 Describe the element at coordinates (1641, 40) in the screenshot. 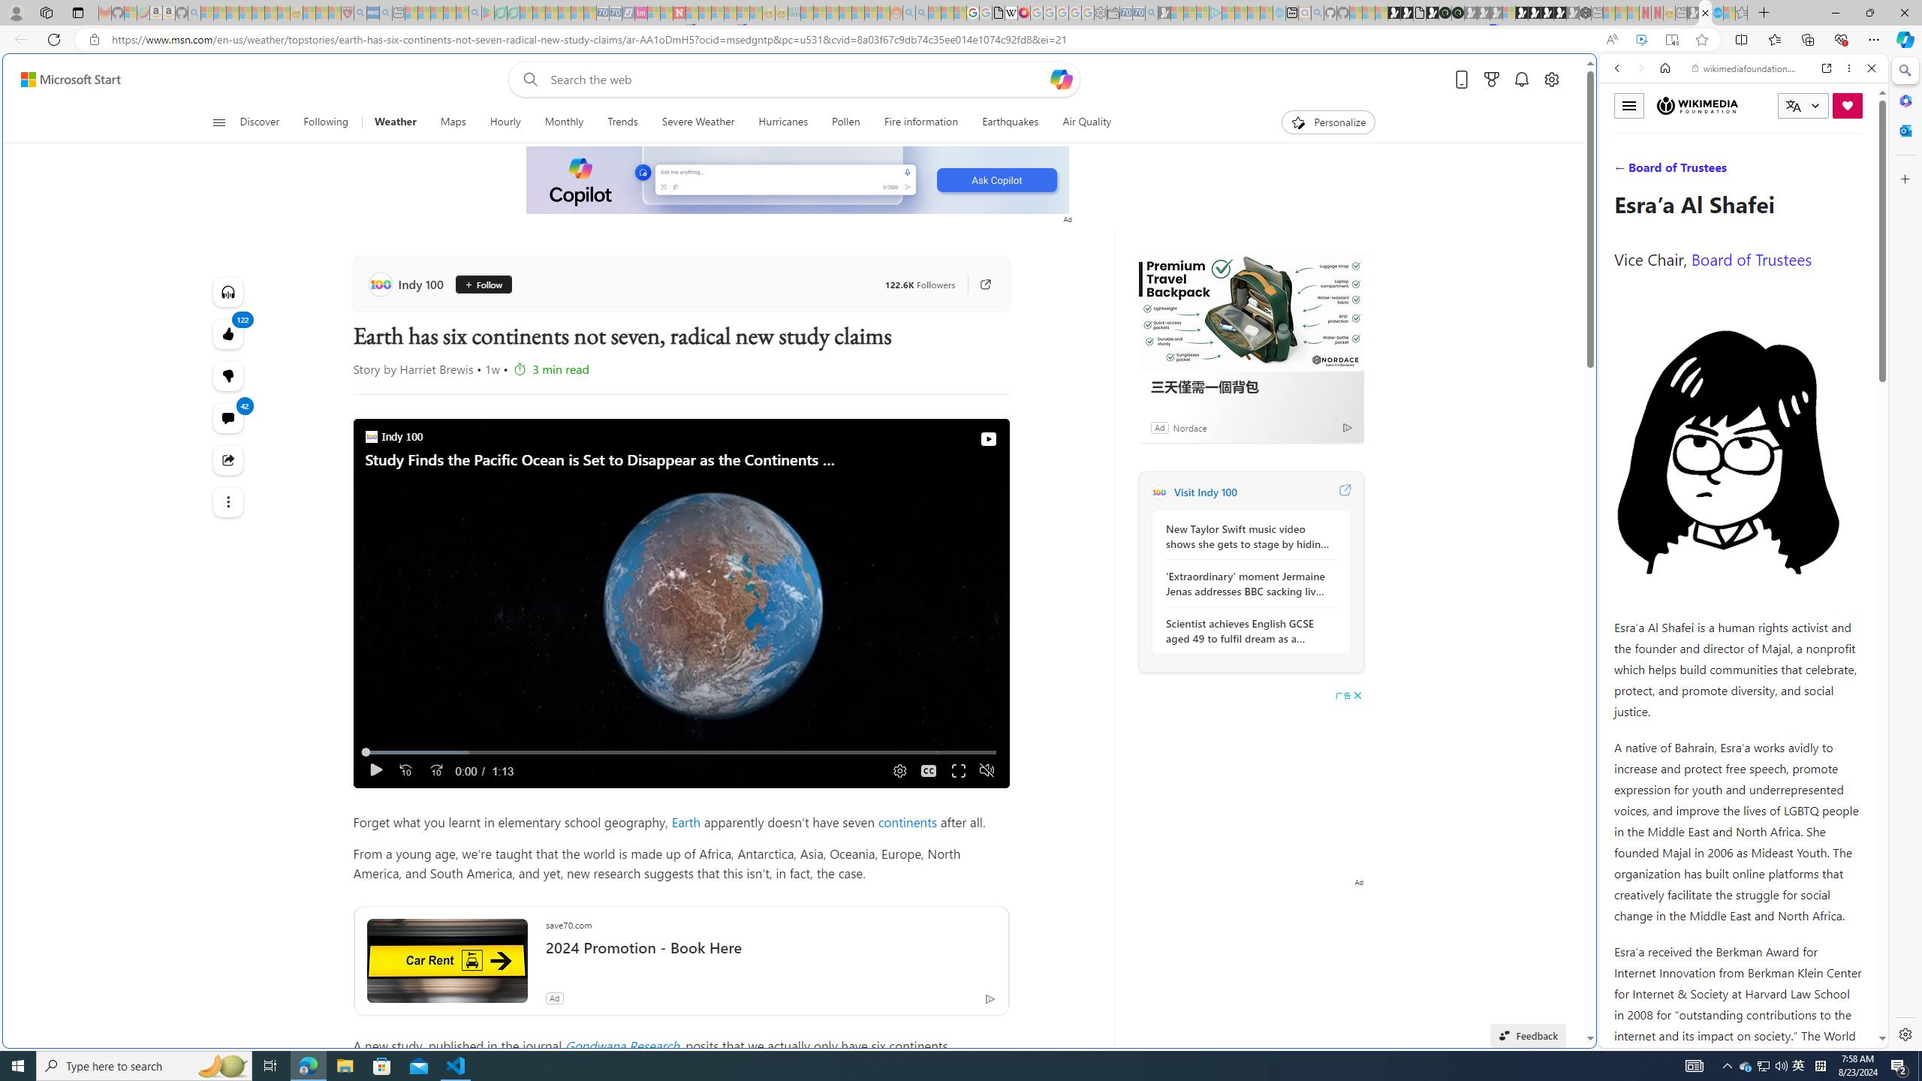

I see `Enhance video` at that location.